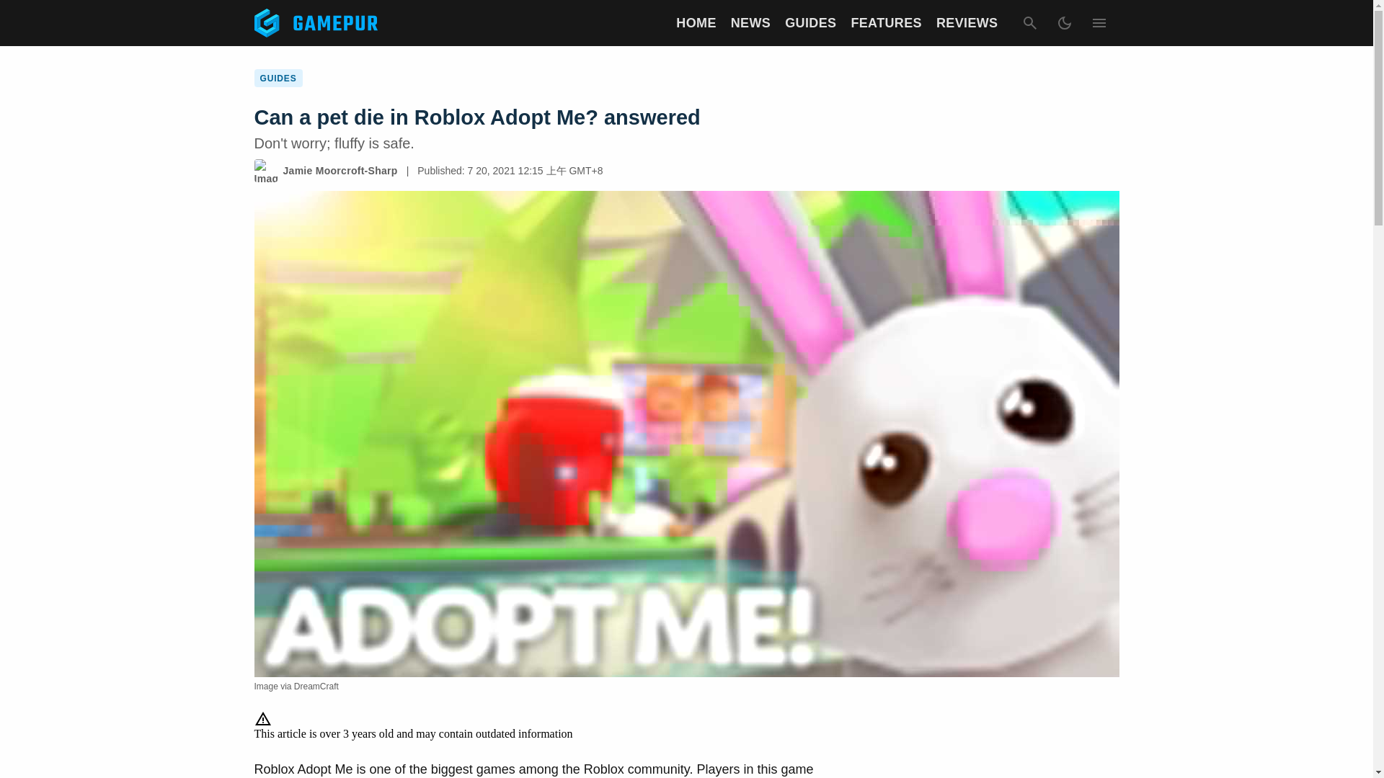 The image size is (1384, 778). What do you see at coordinates (750, 23) in the screenshot?
I see `NEWS` at bounding box center [750, 23].